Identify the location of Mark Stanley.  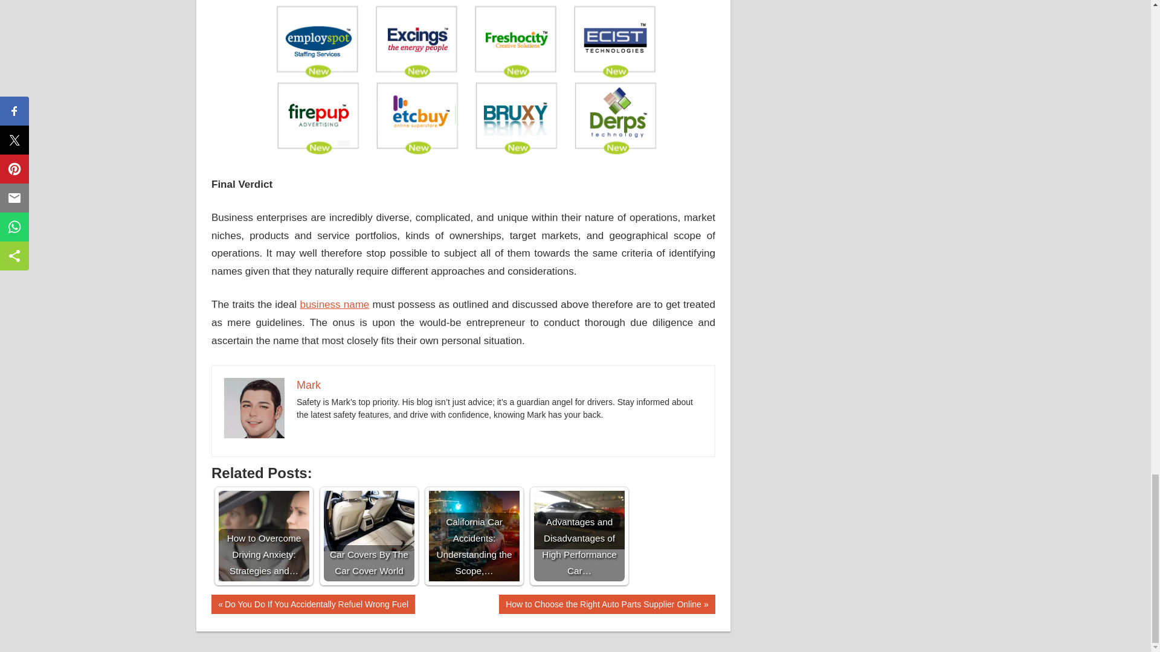
(254, 408).